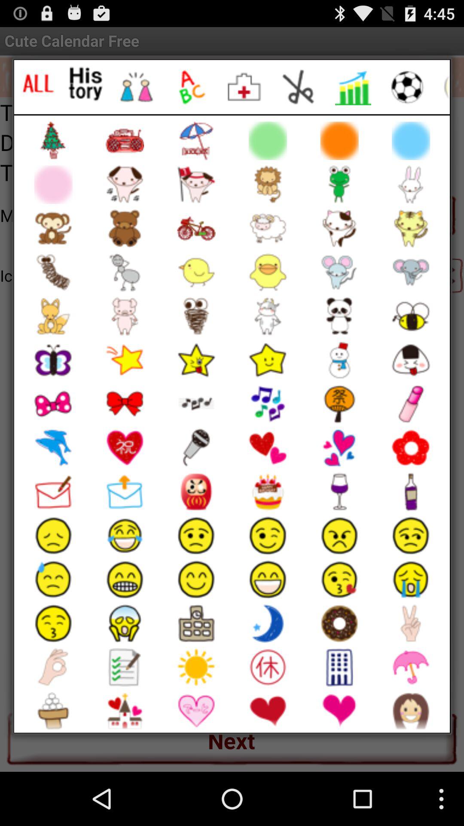 This screenshot has width=464, height=826. I want to click on see all, so click(38, 83).